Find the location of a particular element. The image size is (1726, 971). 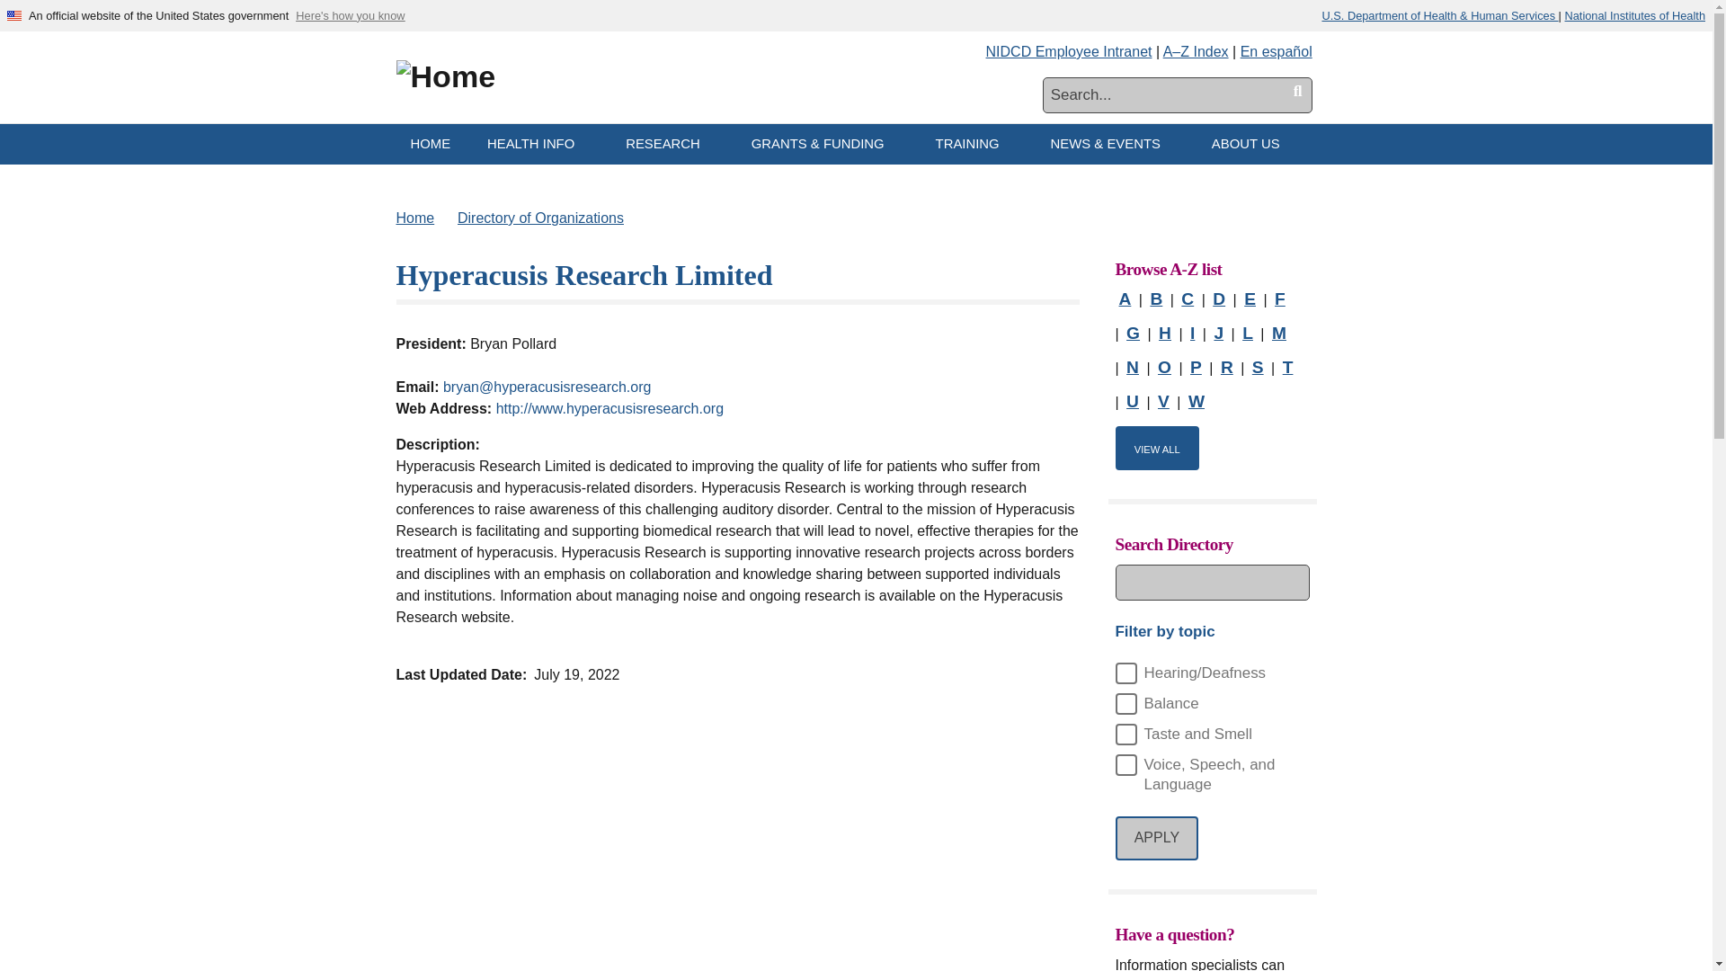

Directory of Organizations is located at coordinates (539, 218).